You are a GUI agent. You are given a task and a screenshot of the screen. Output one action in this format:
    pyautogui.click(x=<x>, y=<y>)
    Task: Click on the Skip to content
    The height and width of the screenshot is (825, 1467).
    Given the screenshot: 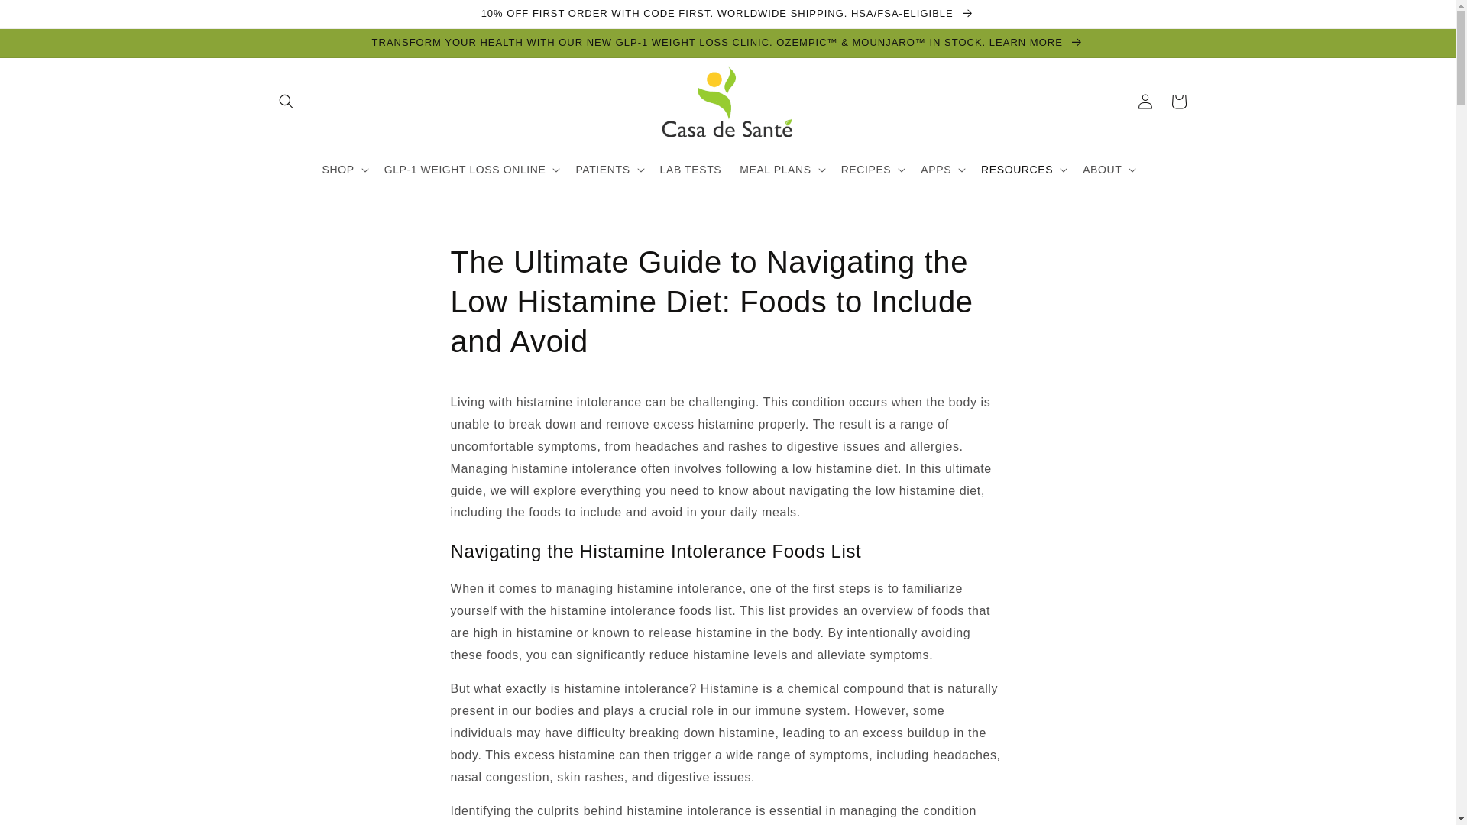 What is the action you would take?
    pyautogui.click(x=47, y=18)
    